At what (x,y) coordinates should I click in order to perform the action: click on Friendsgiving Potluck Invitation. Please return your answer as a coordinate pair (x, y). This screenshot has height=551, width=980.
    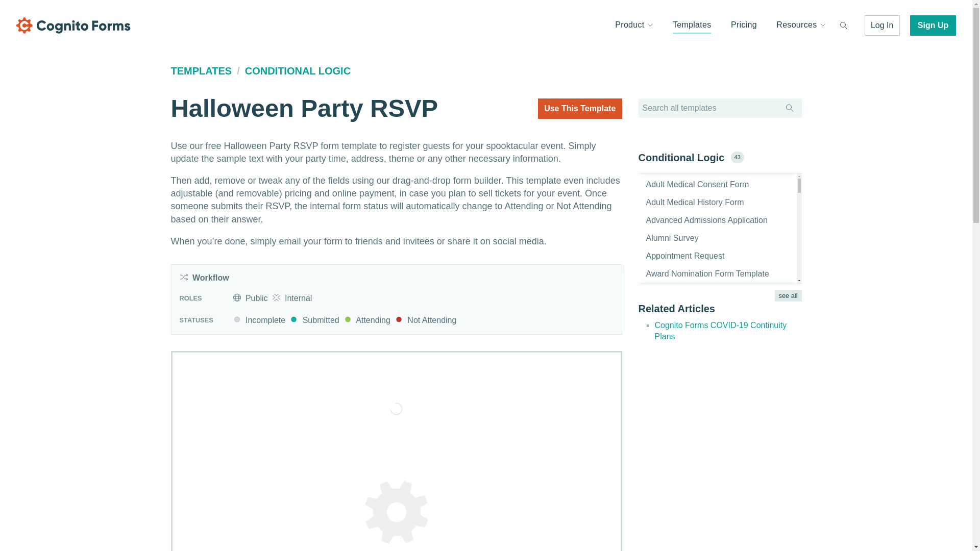
    Looking at the image, I should click on (698, 542).